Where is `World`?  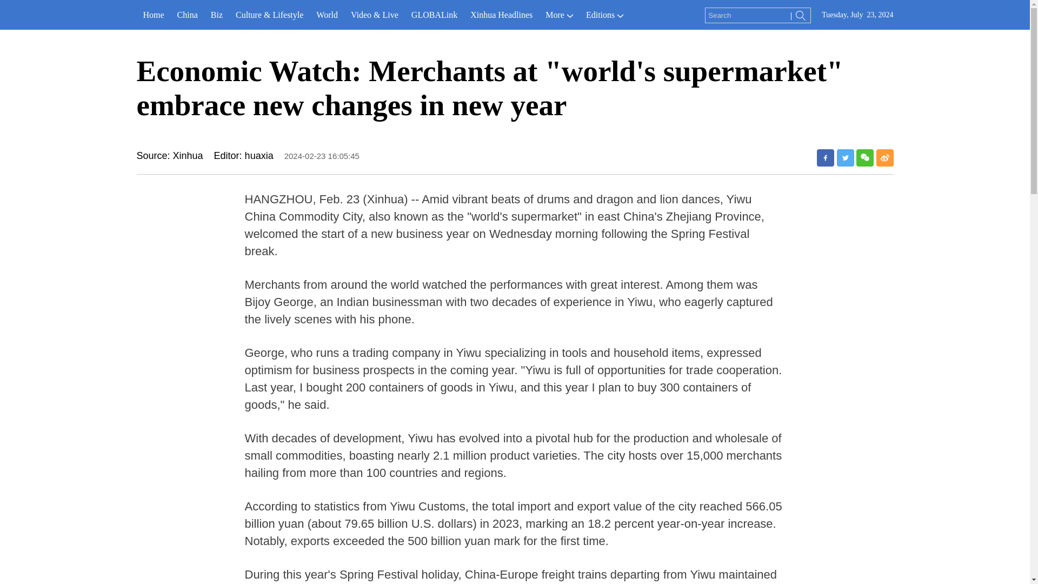 World is located at coordinates (327, 15).